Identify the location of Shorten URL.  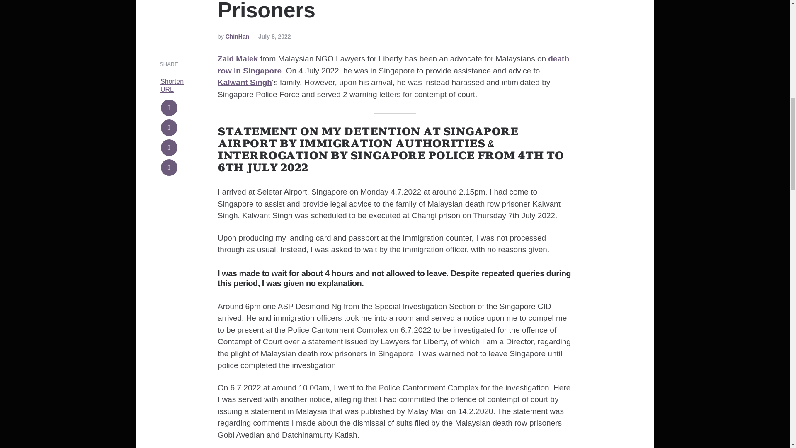
(172, 85).